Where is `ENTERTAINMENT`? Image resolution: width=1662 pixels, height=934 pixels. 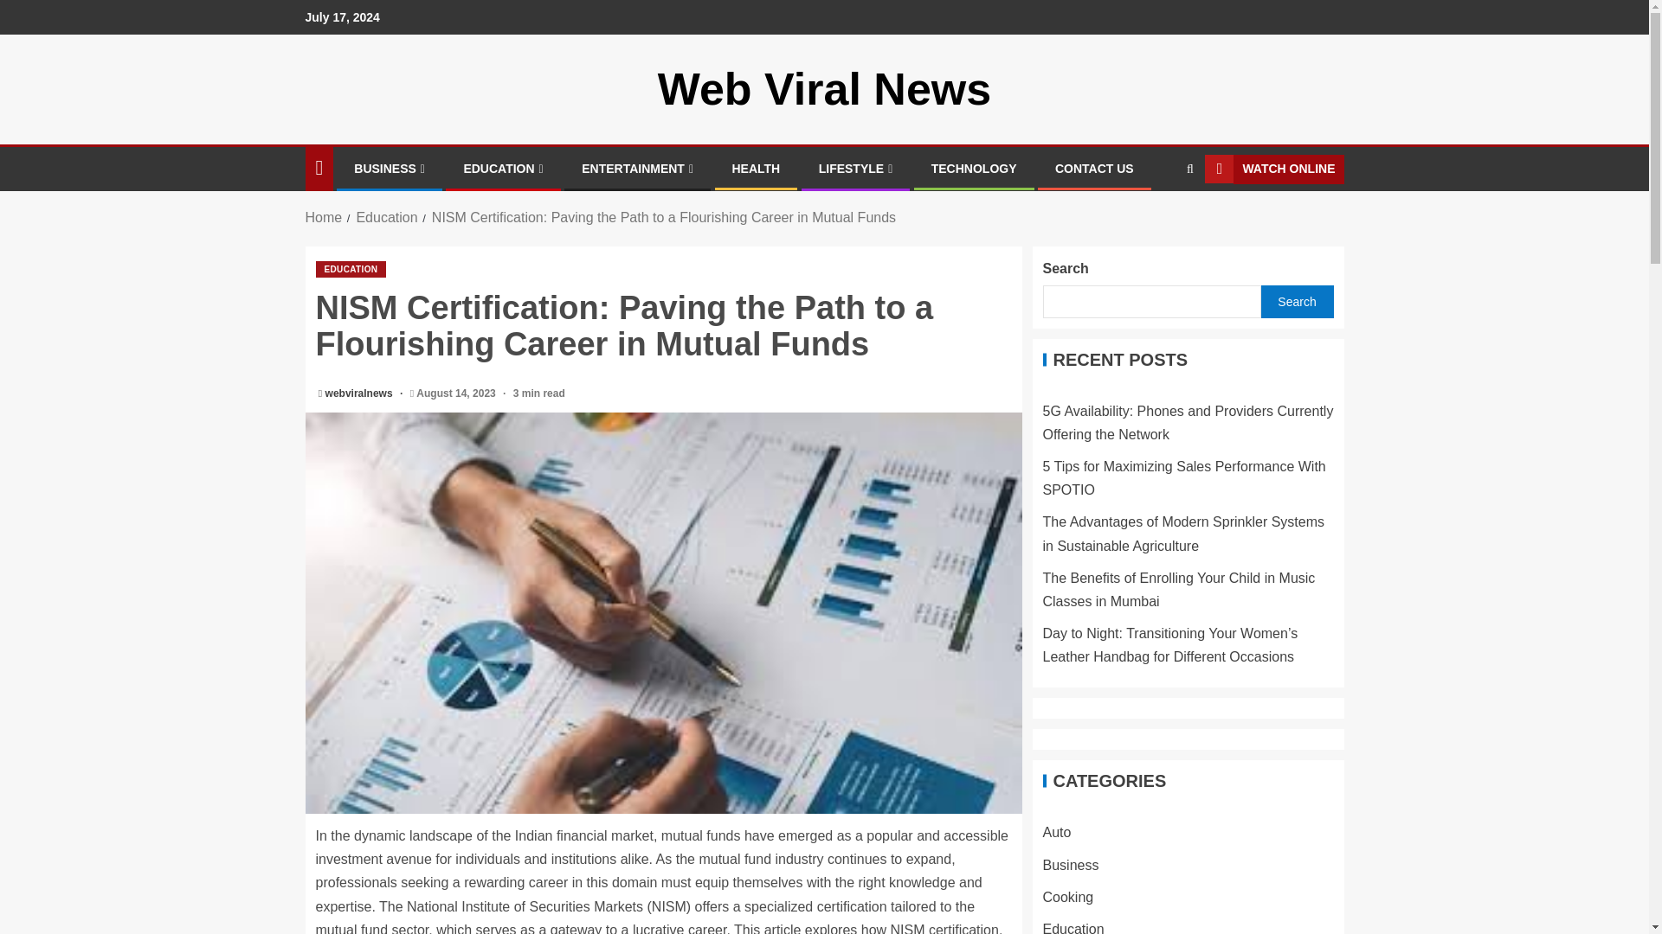
ENTERTAINMENT is located at coordinates (637, 168).